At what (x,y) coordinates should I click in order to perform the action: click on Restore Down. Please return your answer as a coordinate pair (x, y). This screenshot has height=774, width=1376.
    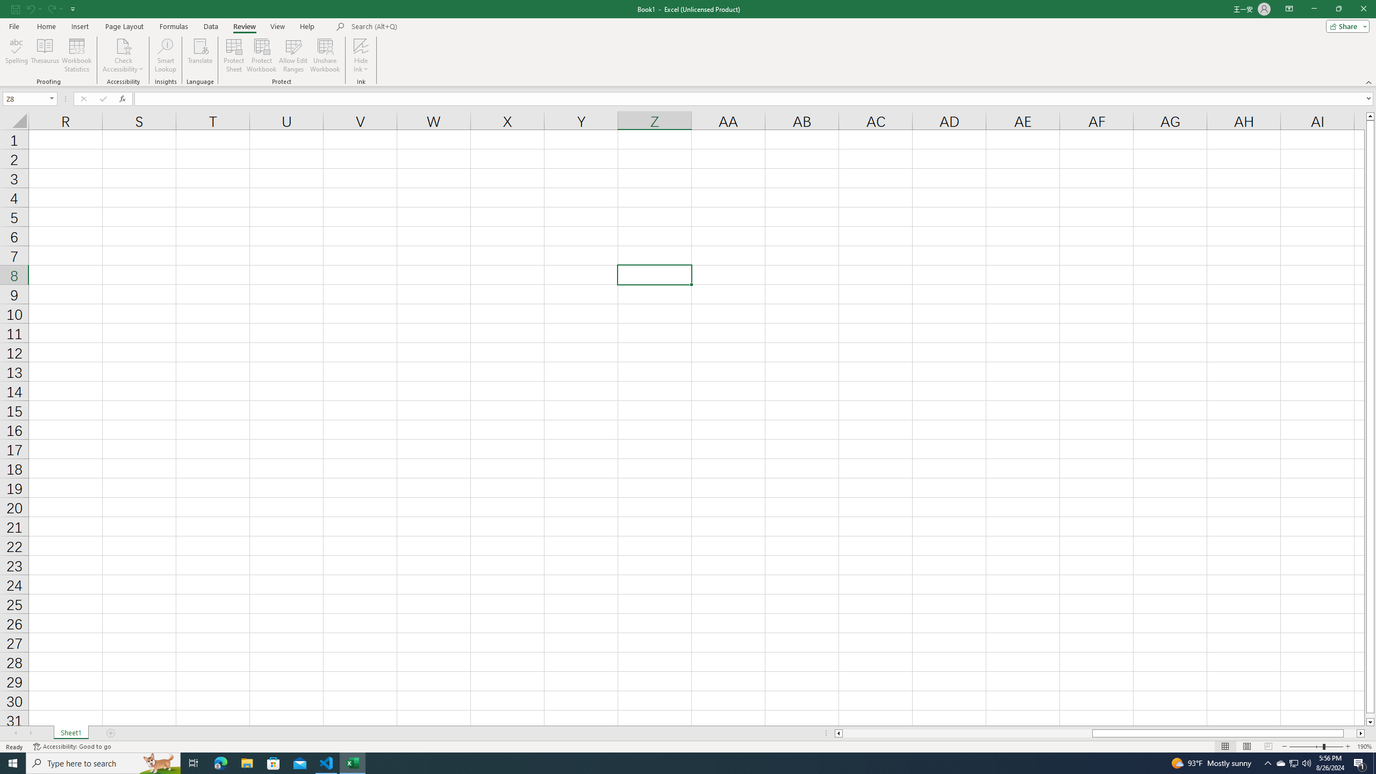
    Looking at the image, I should click on (1338, 9).